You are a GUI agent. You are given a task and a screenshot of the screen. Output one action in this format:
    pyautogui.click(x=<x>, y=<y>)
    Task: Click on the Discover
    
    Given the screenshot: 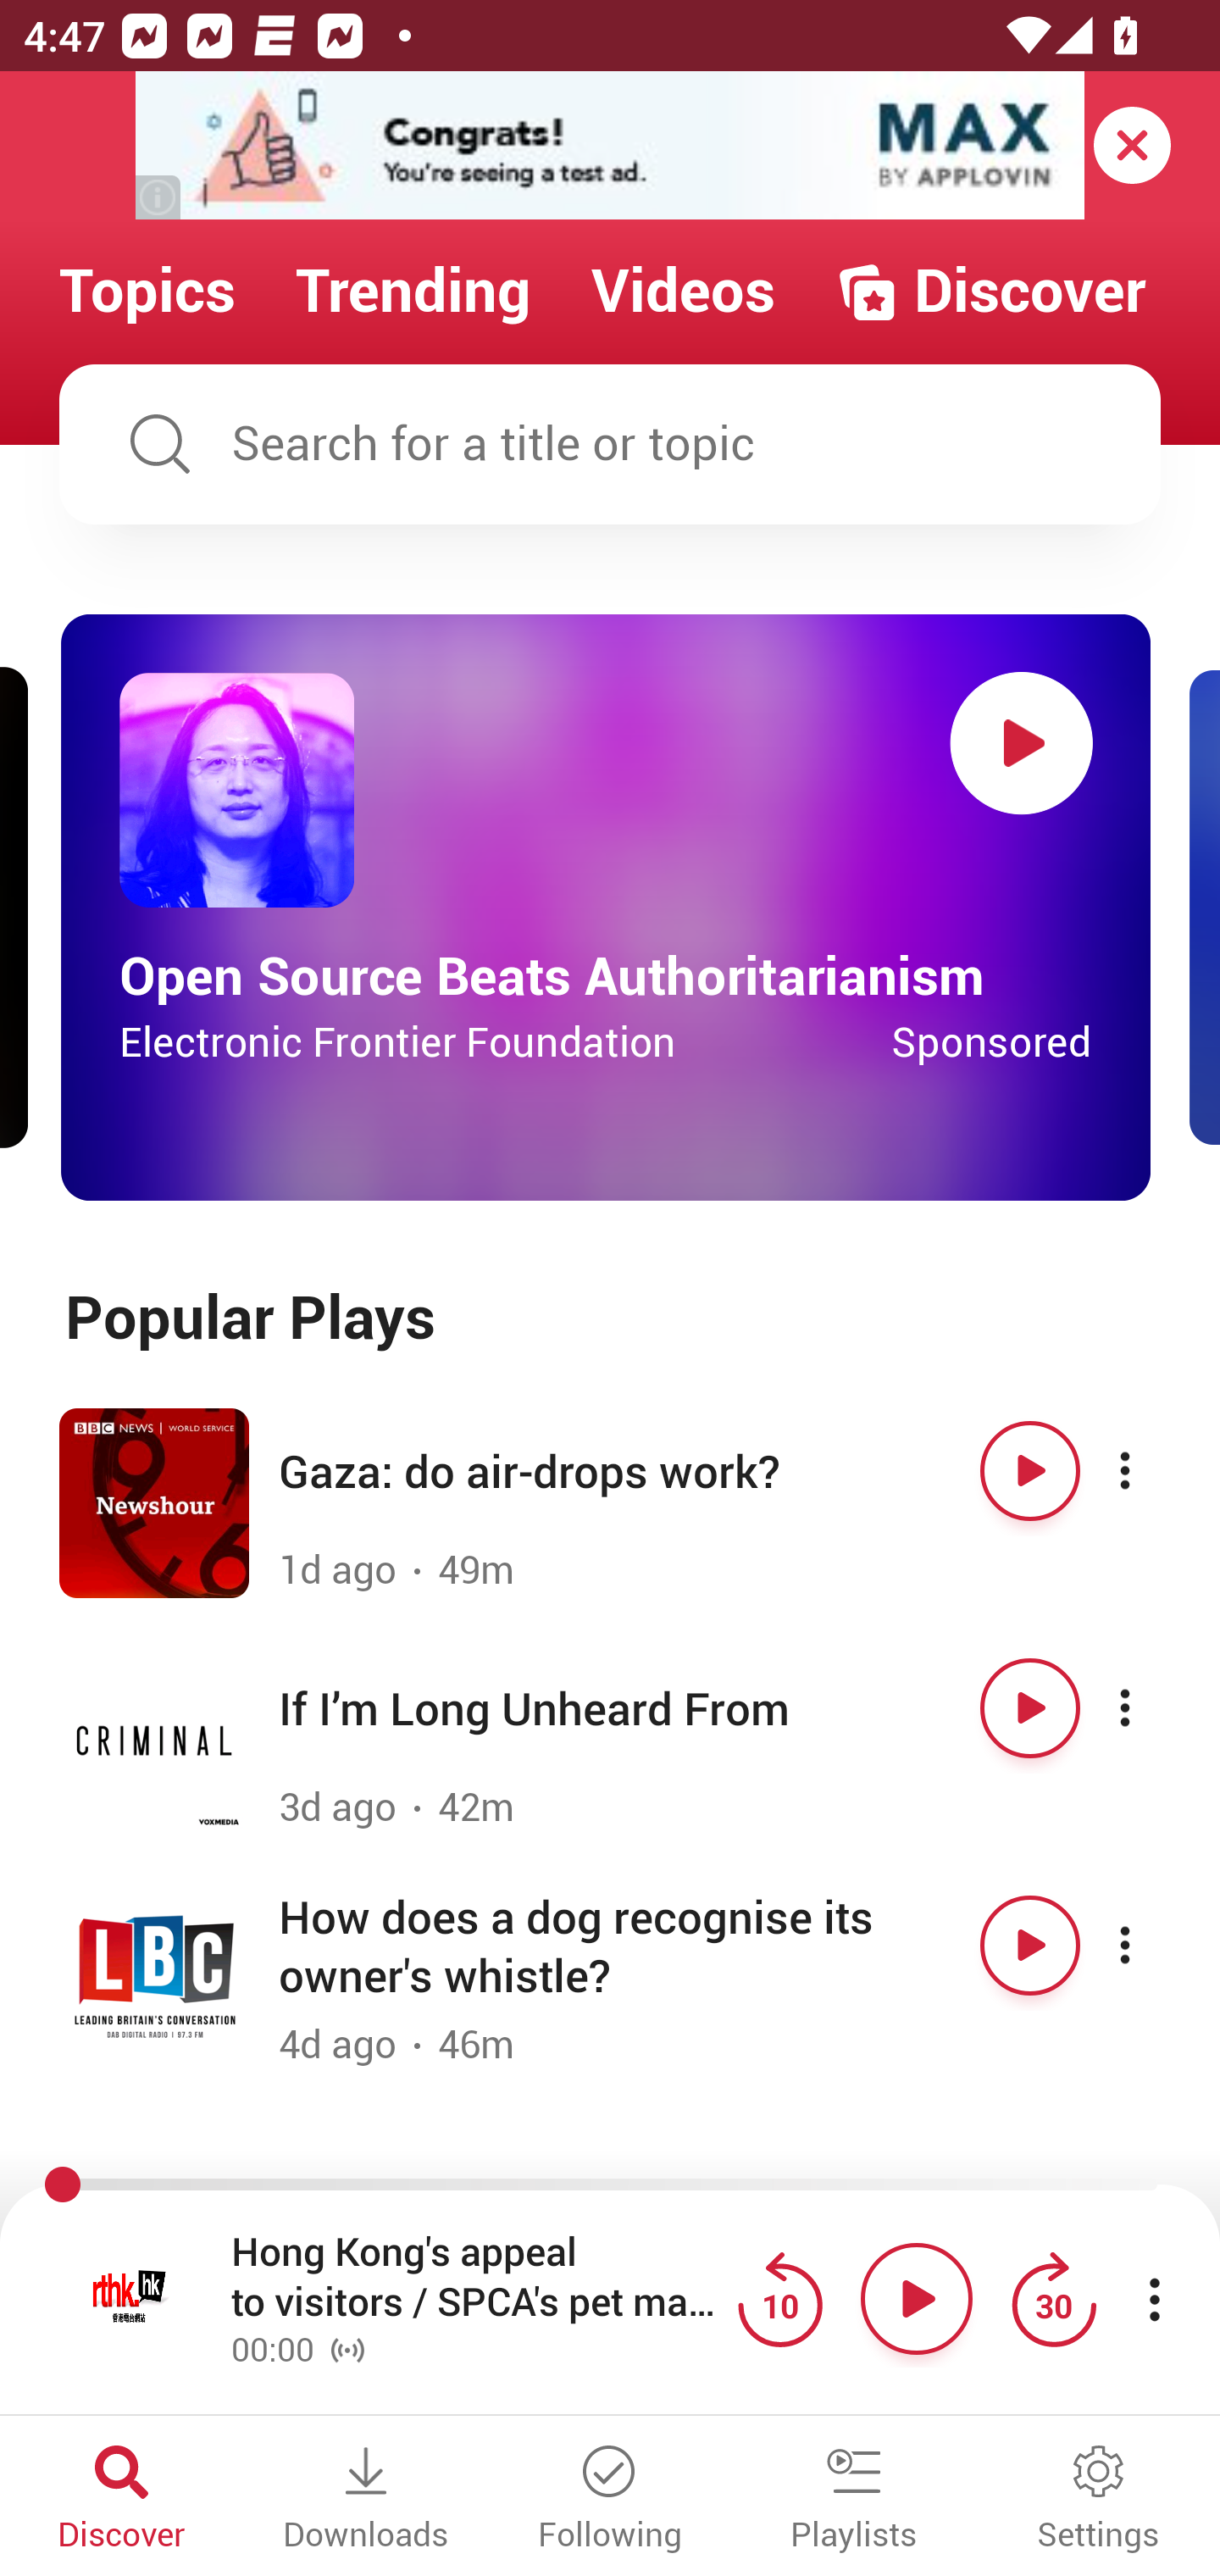 What is the action you would take?
    pyautogui.click(x=122, y=2500)
    